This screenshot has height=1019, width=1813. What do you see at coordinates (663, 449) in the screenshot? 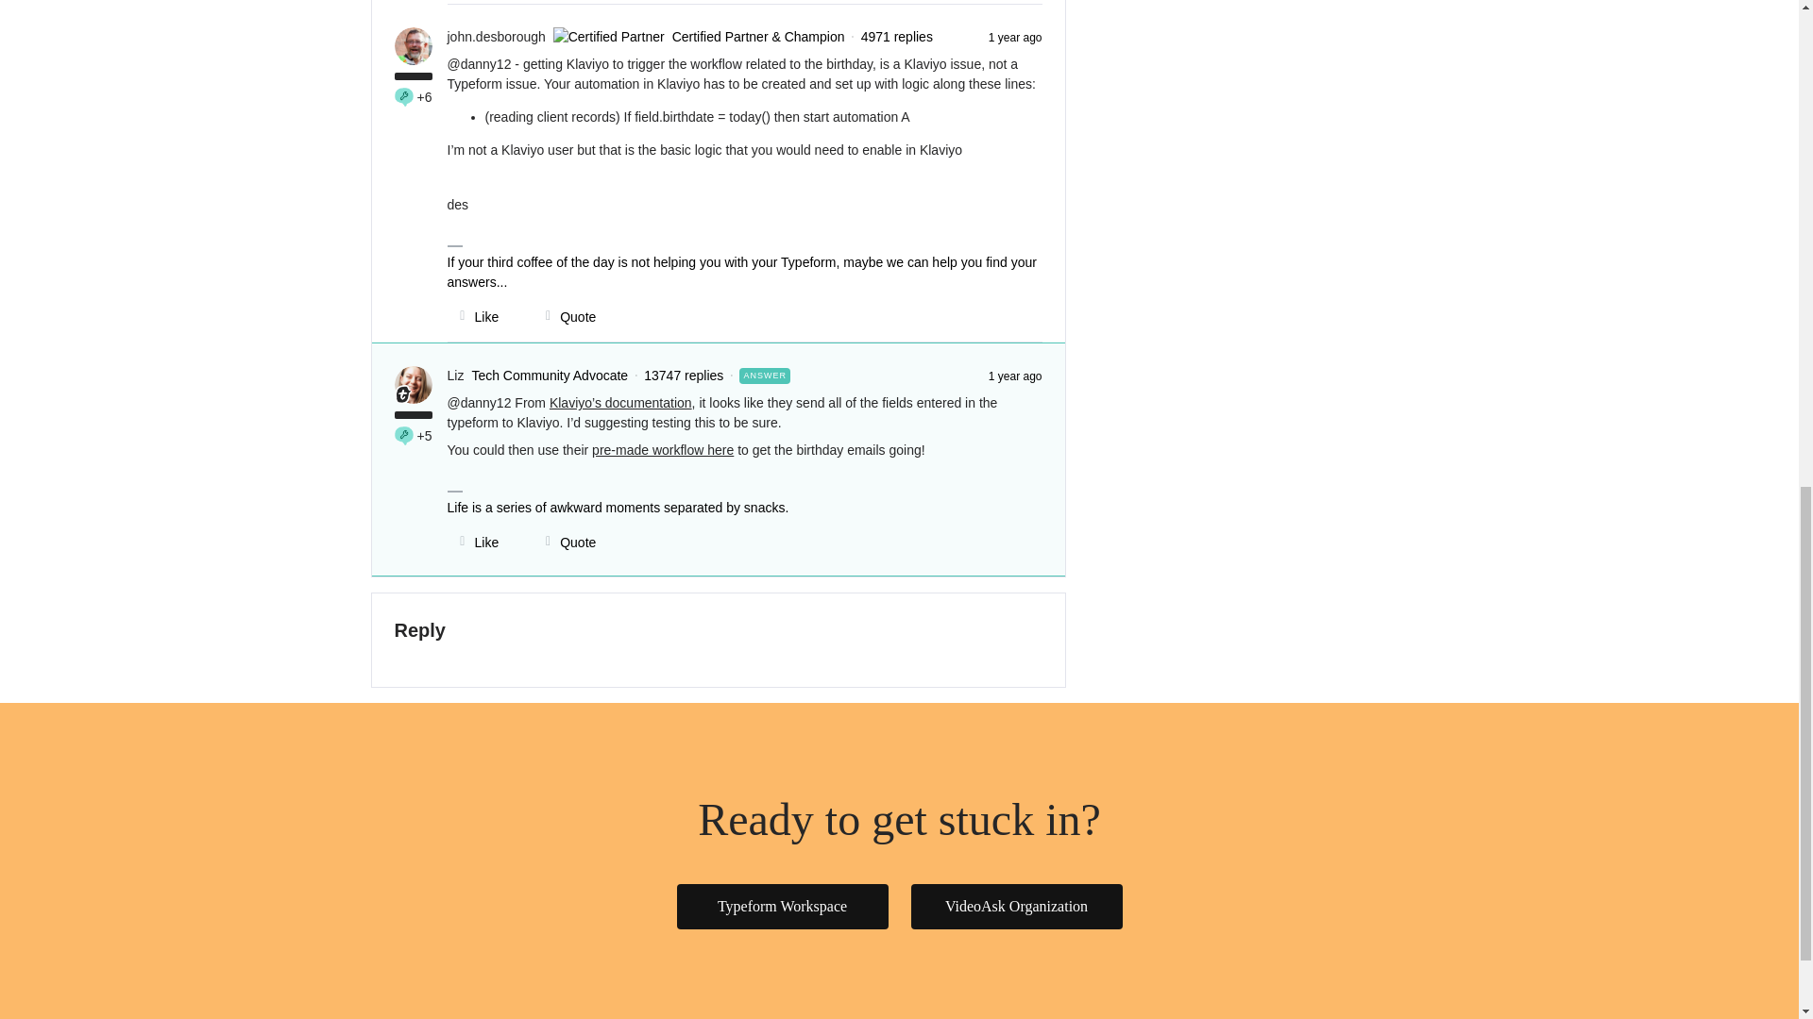
I see `pre-made workflow here` at bounding box center [663, 449].